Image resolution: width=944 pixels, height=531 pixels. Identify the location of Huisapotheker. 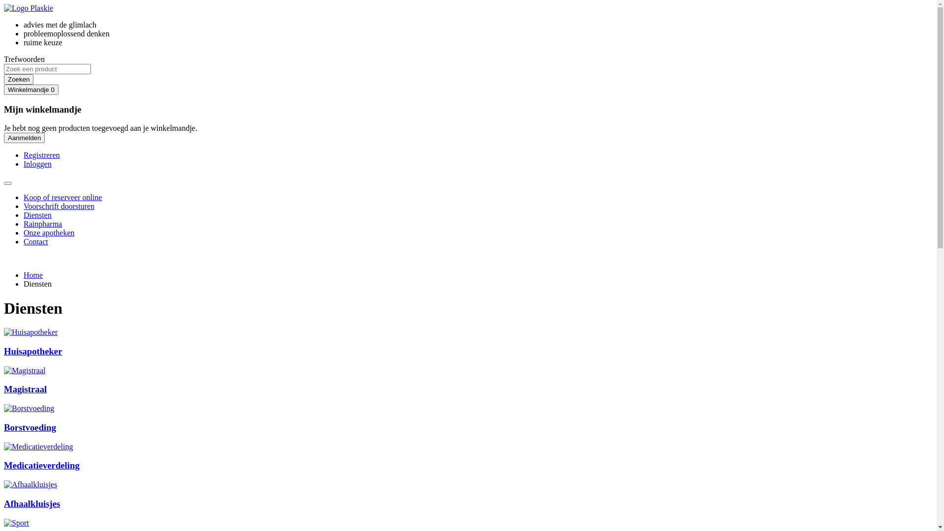
(33, 351).